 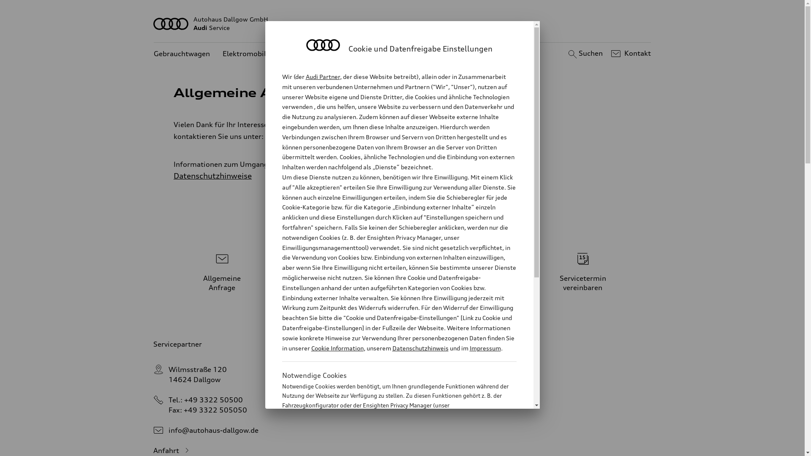 I want to click on Audi Partner, so click(x=323, y=77).